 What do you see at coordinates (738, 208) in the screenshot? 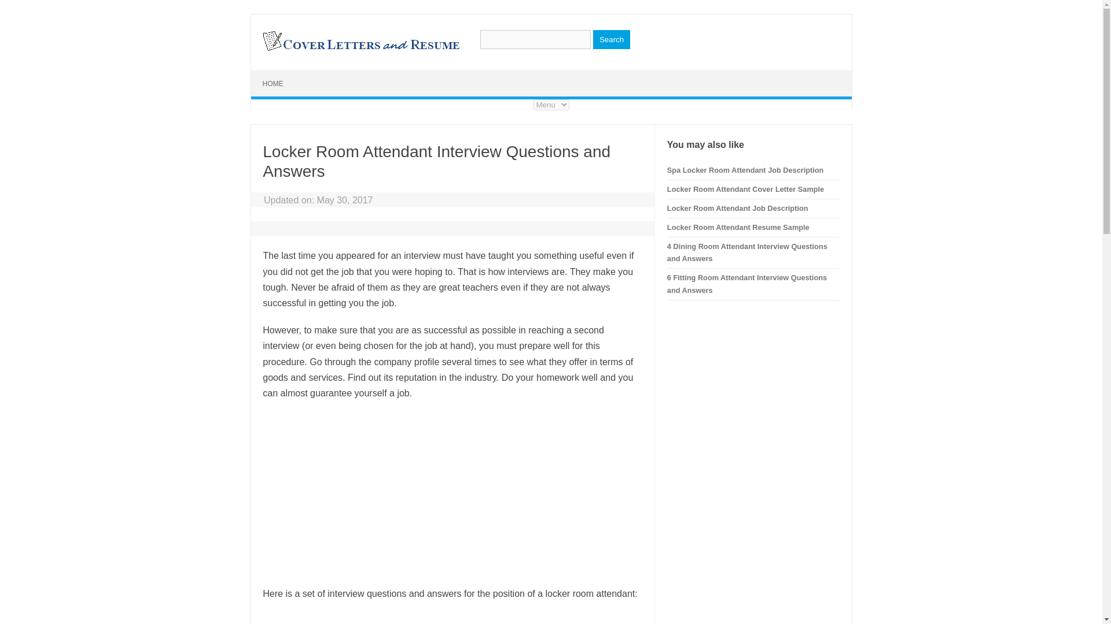
I see `Locker Room Attendant Job Description` at bounding box center [738, 208].